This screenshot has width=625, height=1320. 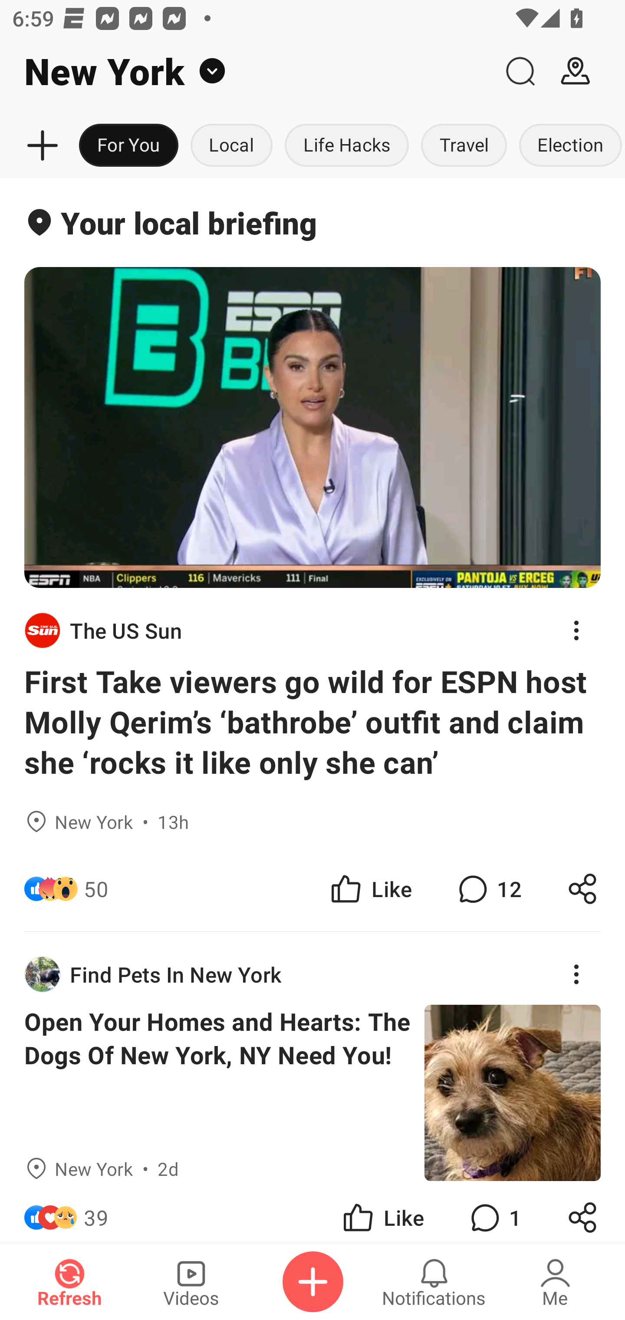 I want to click on Videos, so click(x=191, y=1282).